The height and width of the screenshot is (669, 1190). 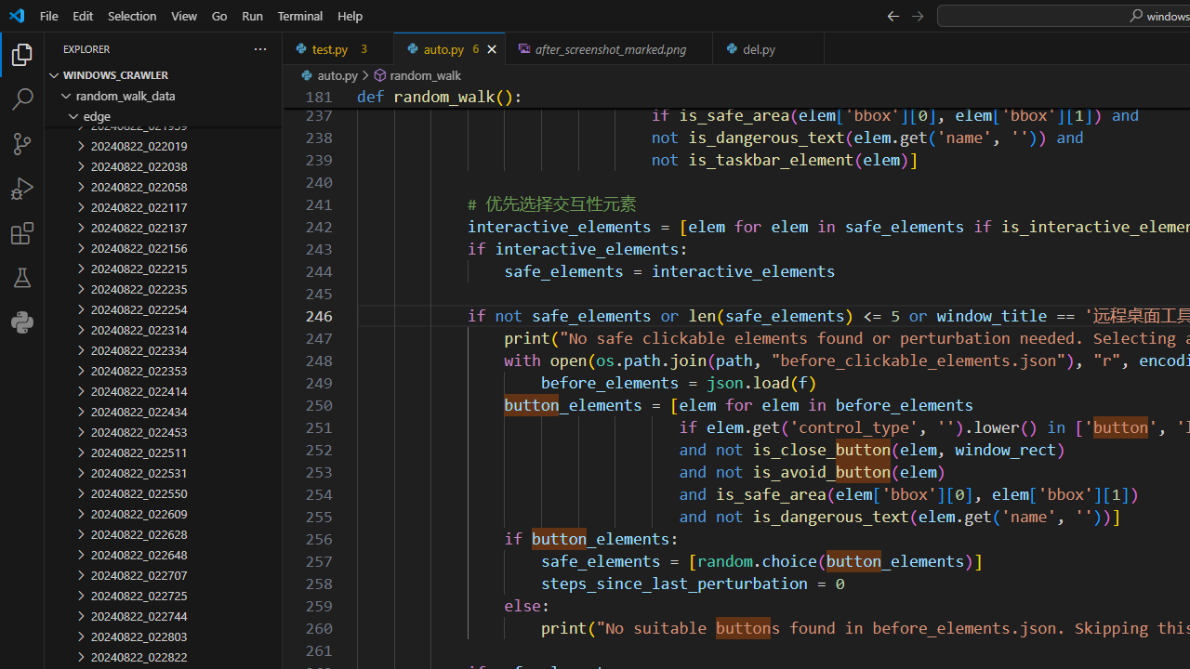 I want to click on Terminal, so click(x=299, y=15).